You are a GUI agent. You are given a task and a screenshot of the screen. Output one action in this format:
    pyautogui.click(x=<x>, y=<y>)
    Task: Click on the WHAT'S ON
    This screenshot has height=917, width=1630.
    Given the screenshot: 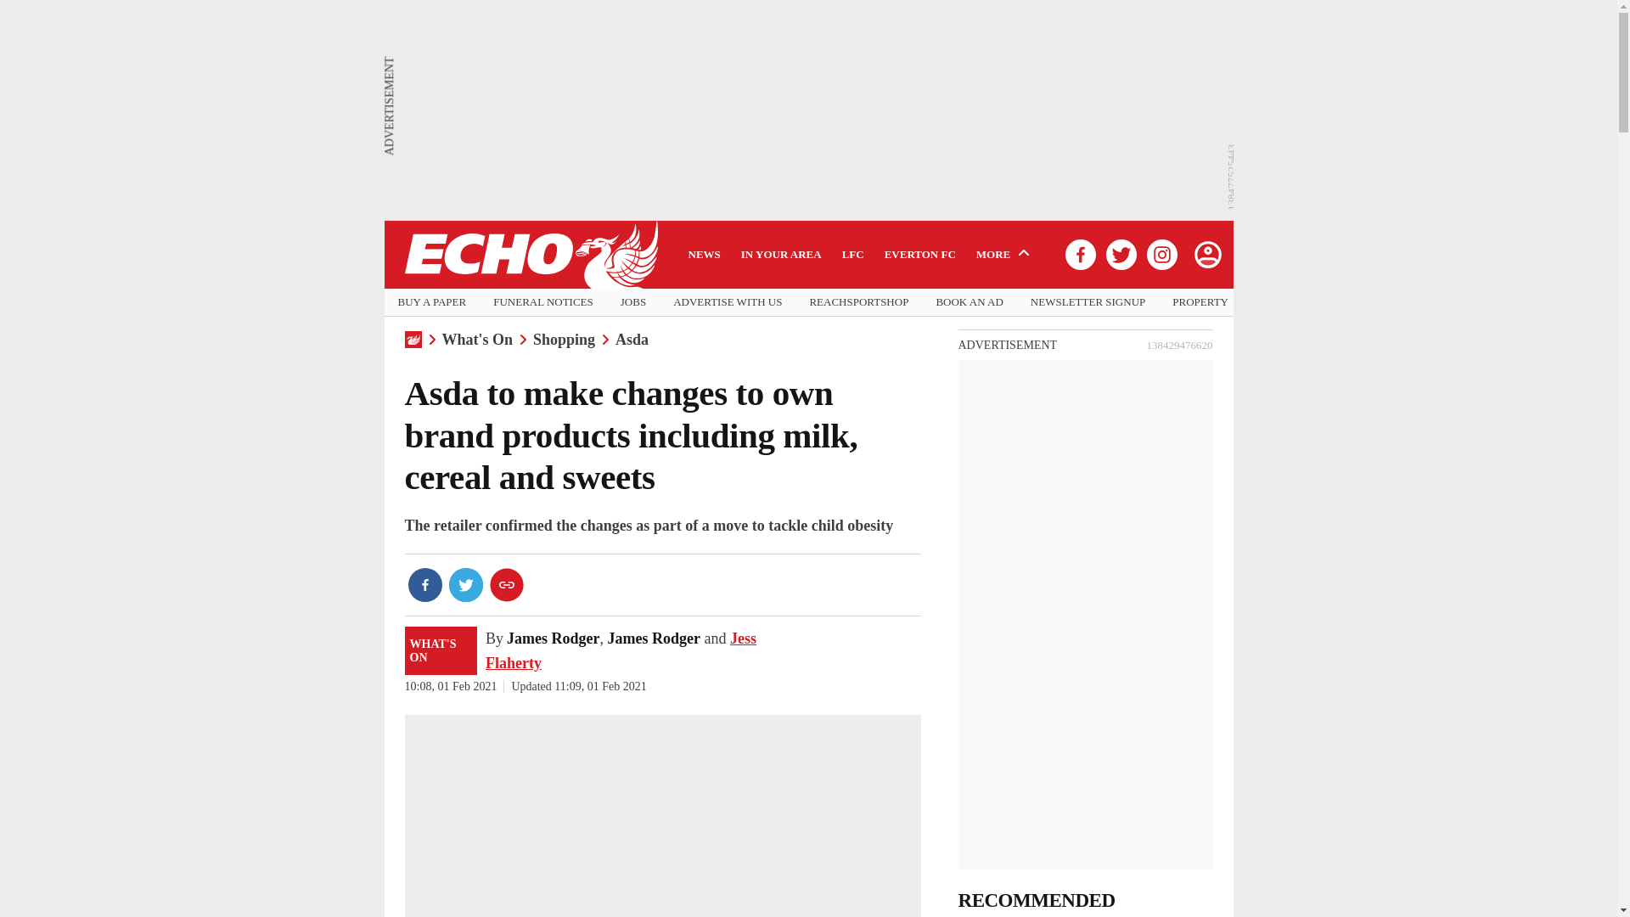 What is the action you would take?
    pyautogui.click(x=441, y=650)
    